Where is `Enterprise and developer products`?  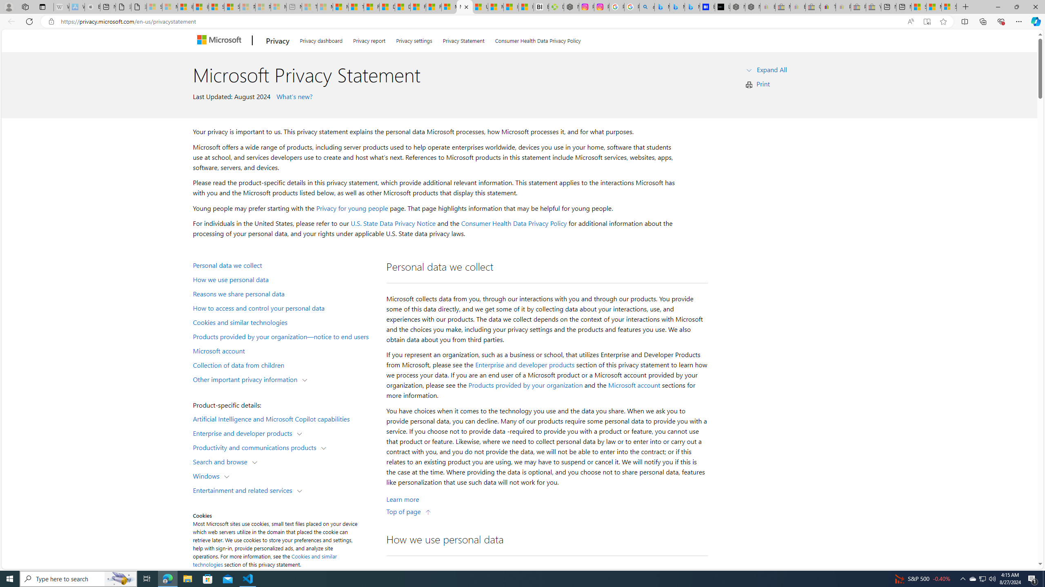
Enterprise and developer products is located at coordinates (245, 433).